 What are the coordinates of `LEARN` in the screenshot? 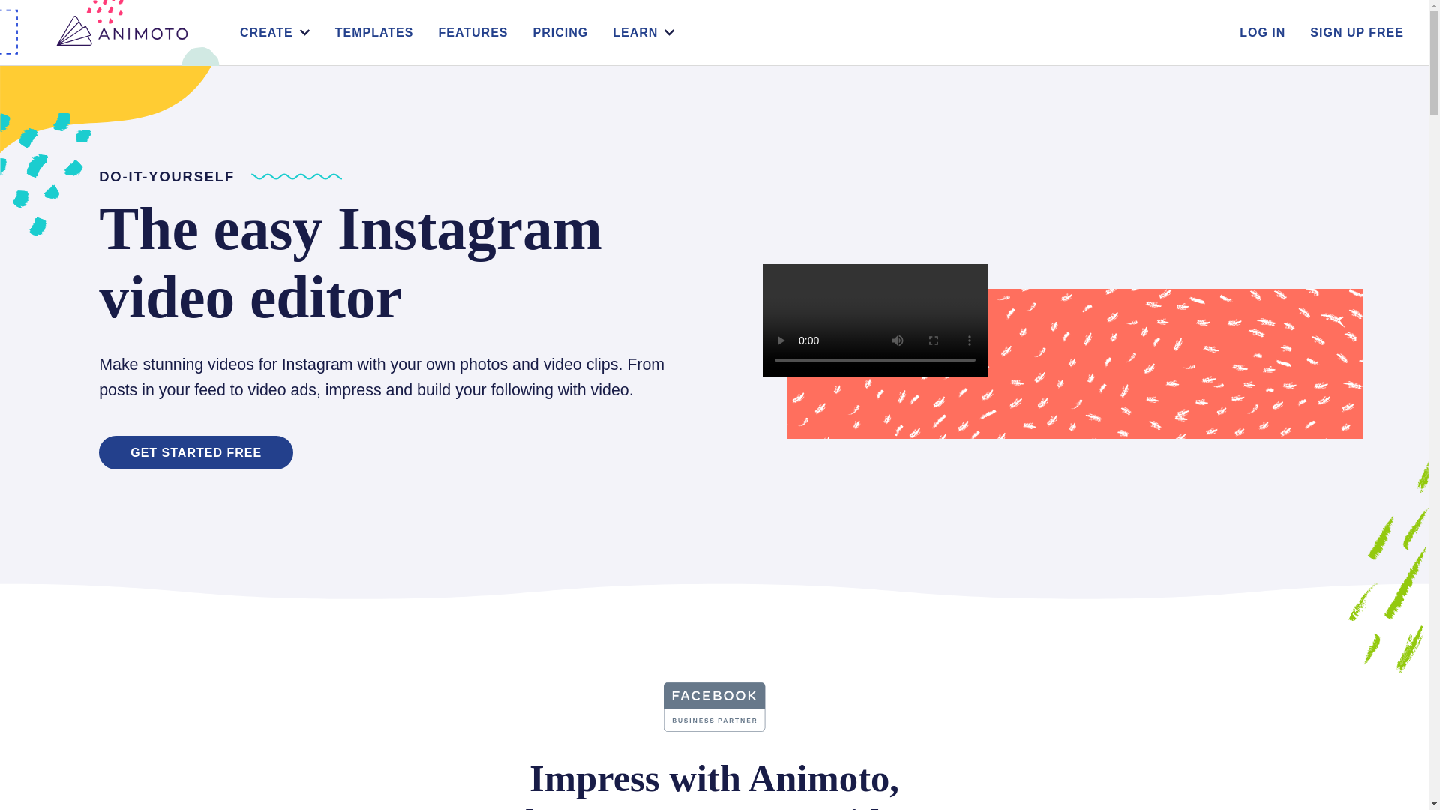 It's located at (635, 32).